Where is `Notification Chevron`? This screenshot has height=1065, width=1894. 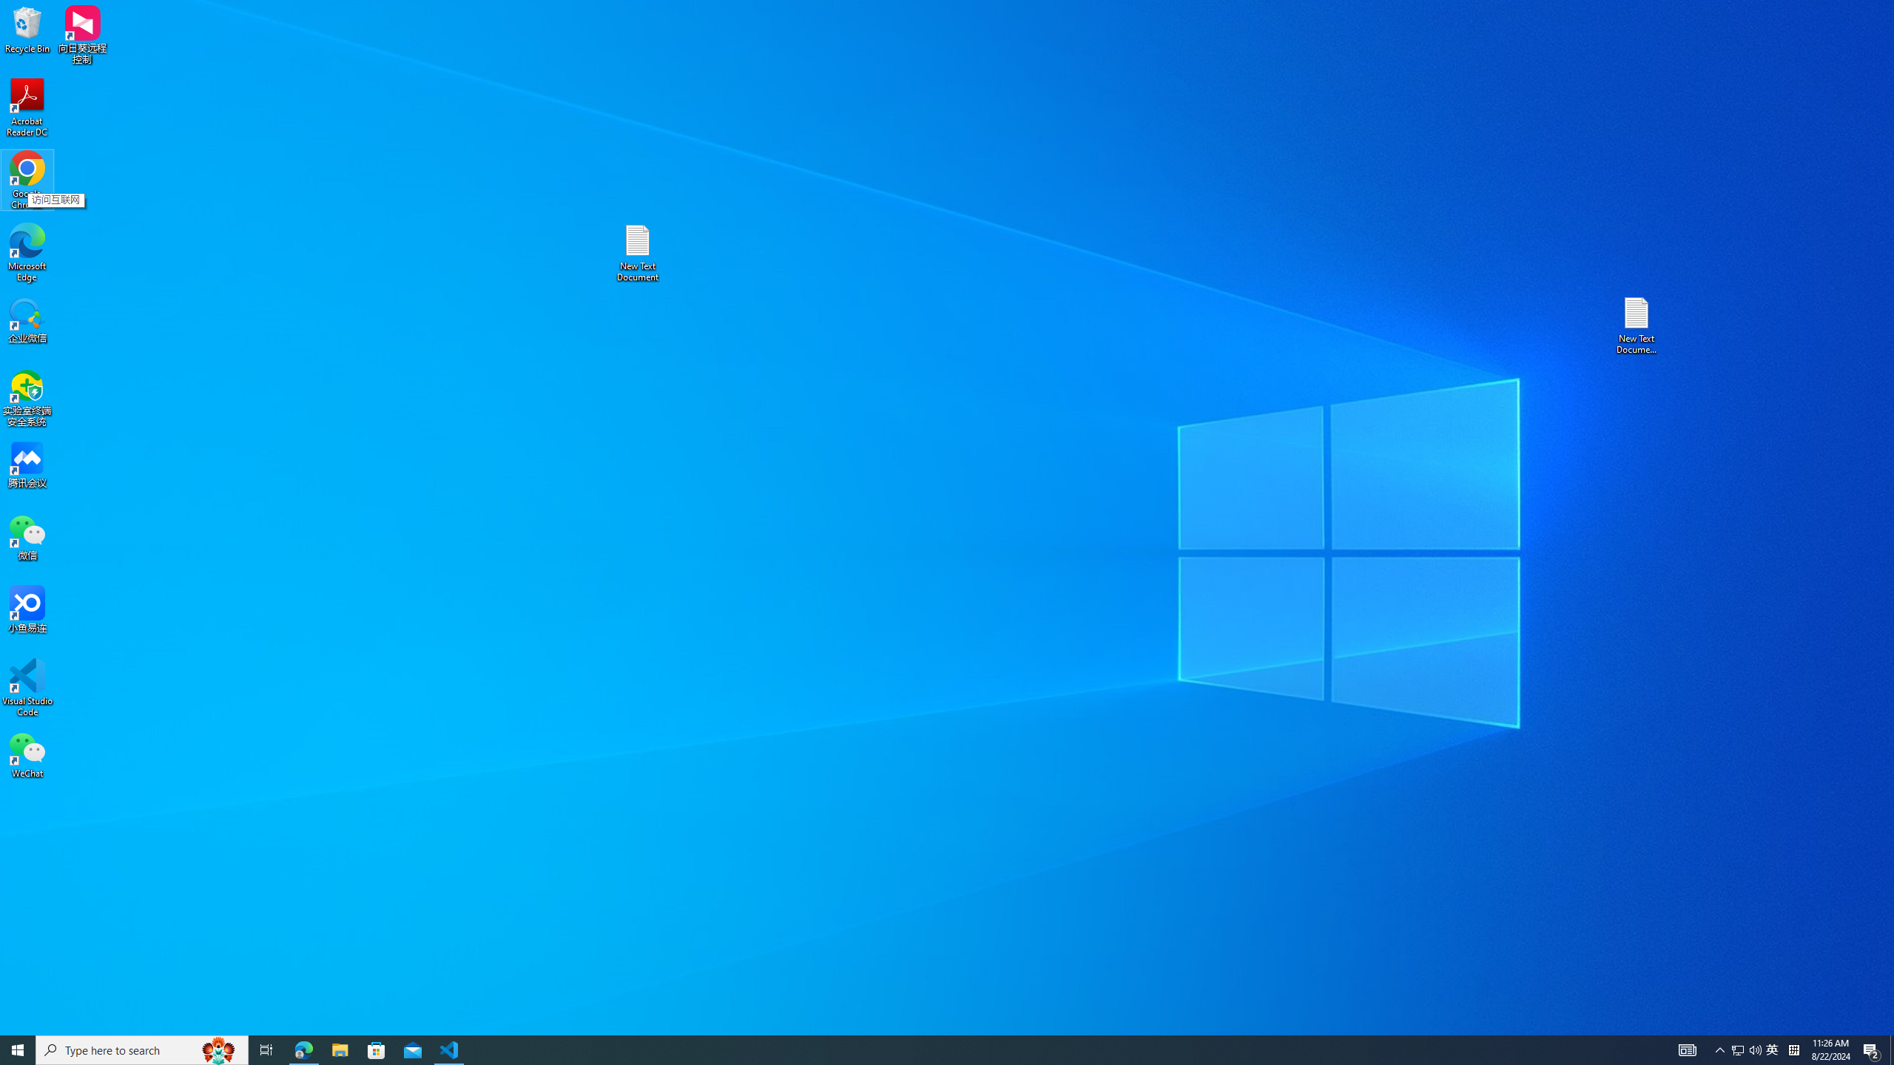
Notification Chevron is located at coordinates (27, 29).